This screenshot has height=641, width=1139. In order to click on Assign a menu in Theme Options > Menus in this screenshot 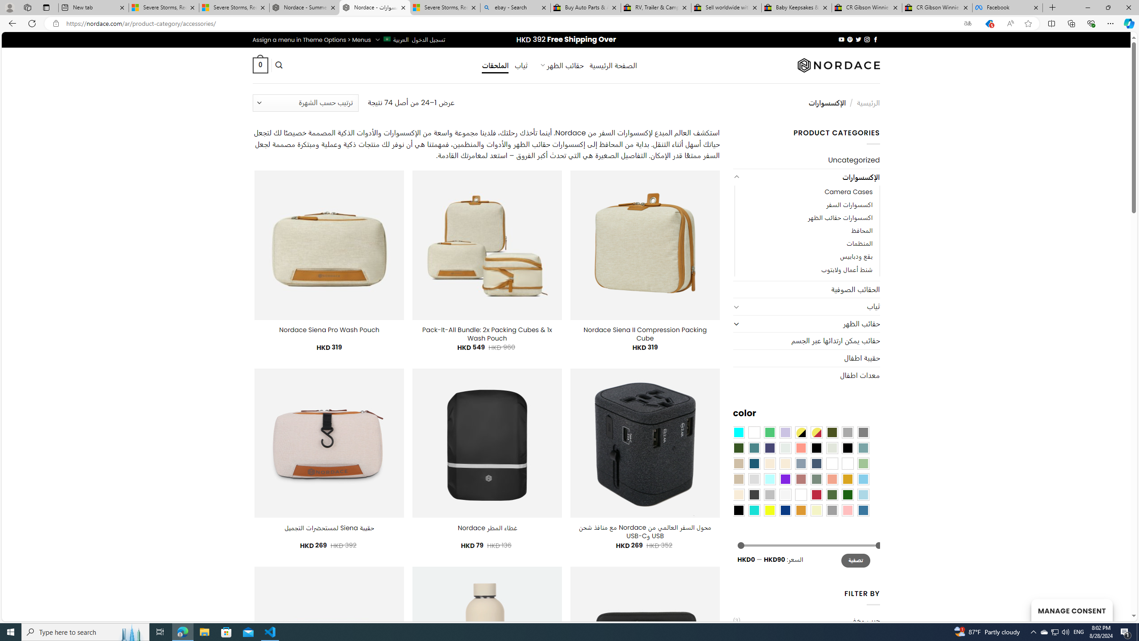, I will do `click(311, 40)`.